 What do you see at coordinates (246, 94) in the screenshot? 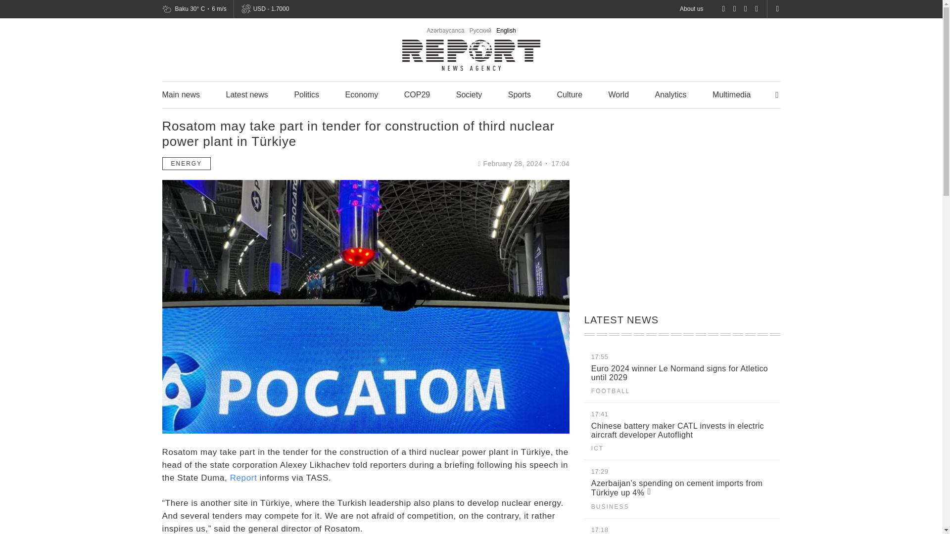
I see `Latest news` at bounding box center [246, 94].